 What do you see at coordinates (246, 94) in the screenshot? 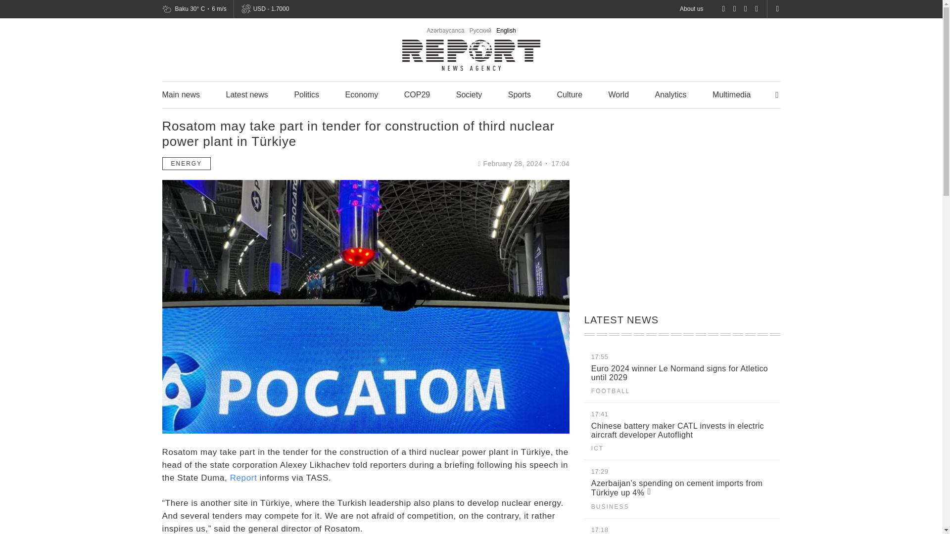
I see `Latest news` at bounding box center [246, 94].